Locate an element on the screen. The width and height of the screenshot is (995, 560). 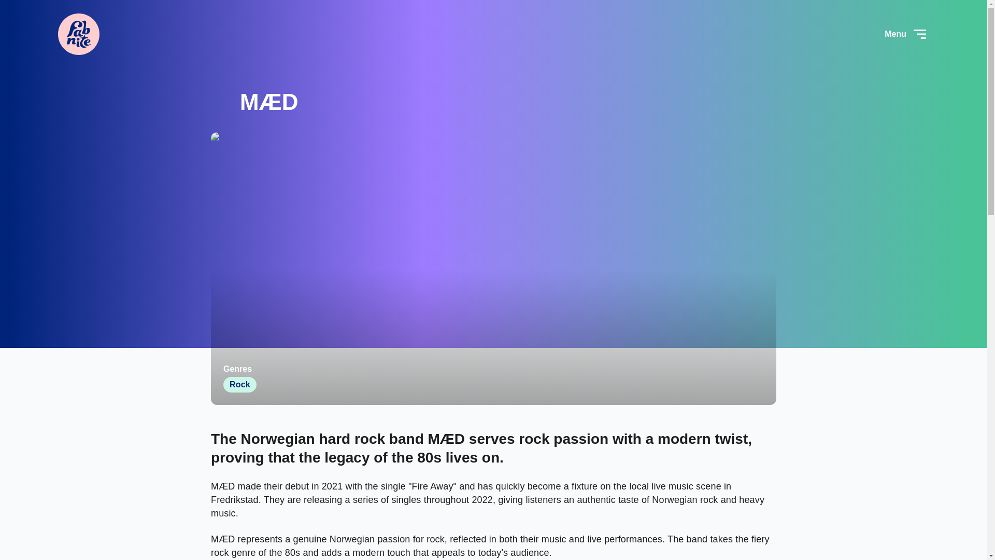
Menu is located at coordinates (907, 34).